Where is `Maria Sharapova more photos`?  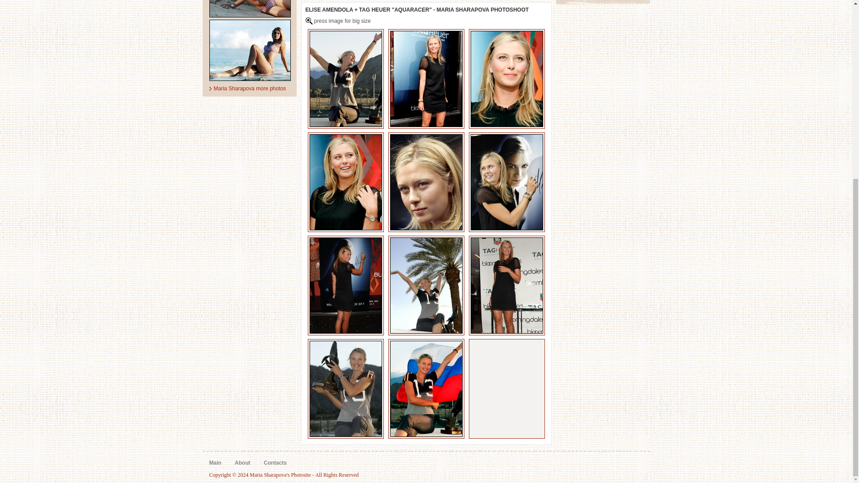 Maria Sharapova more photos is located at coordinates (250, 89).